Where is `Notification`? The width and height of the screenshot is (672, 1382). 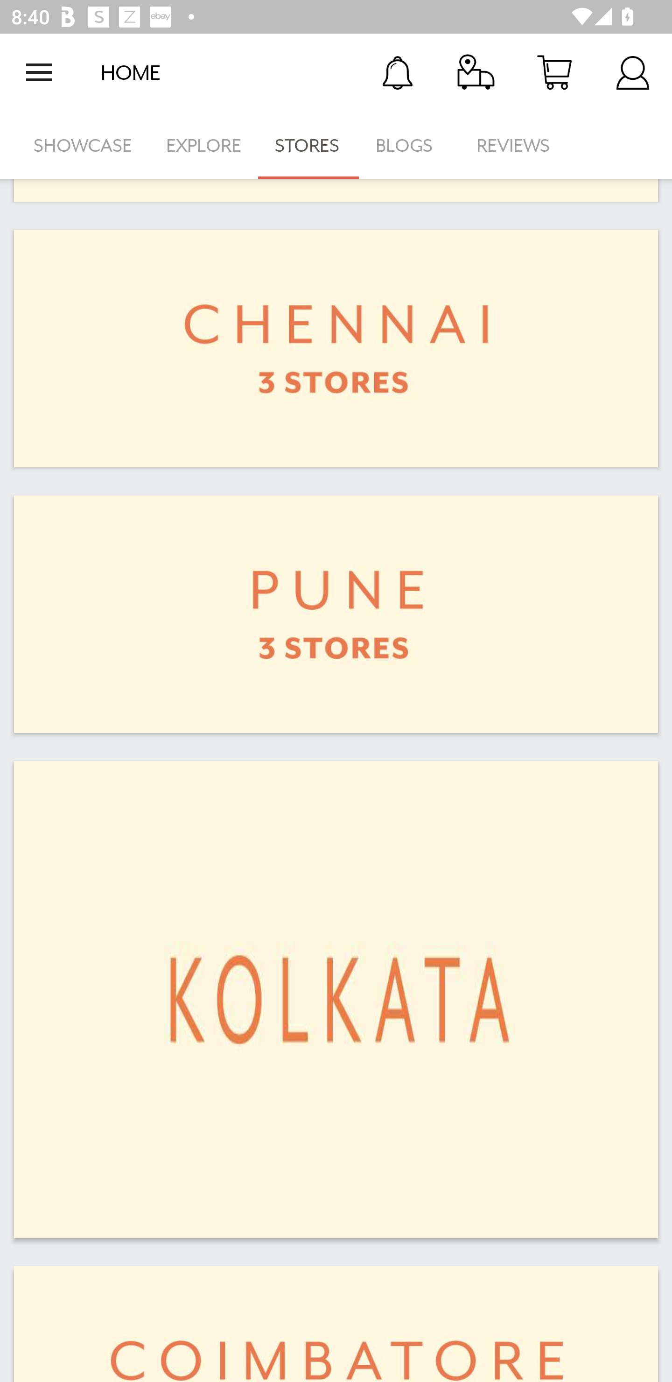
Notification is located at coordinates (398, 72).